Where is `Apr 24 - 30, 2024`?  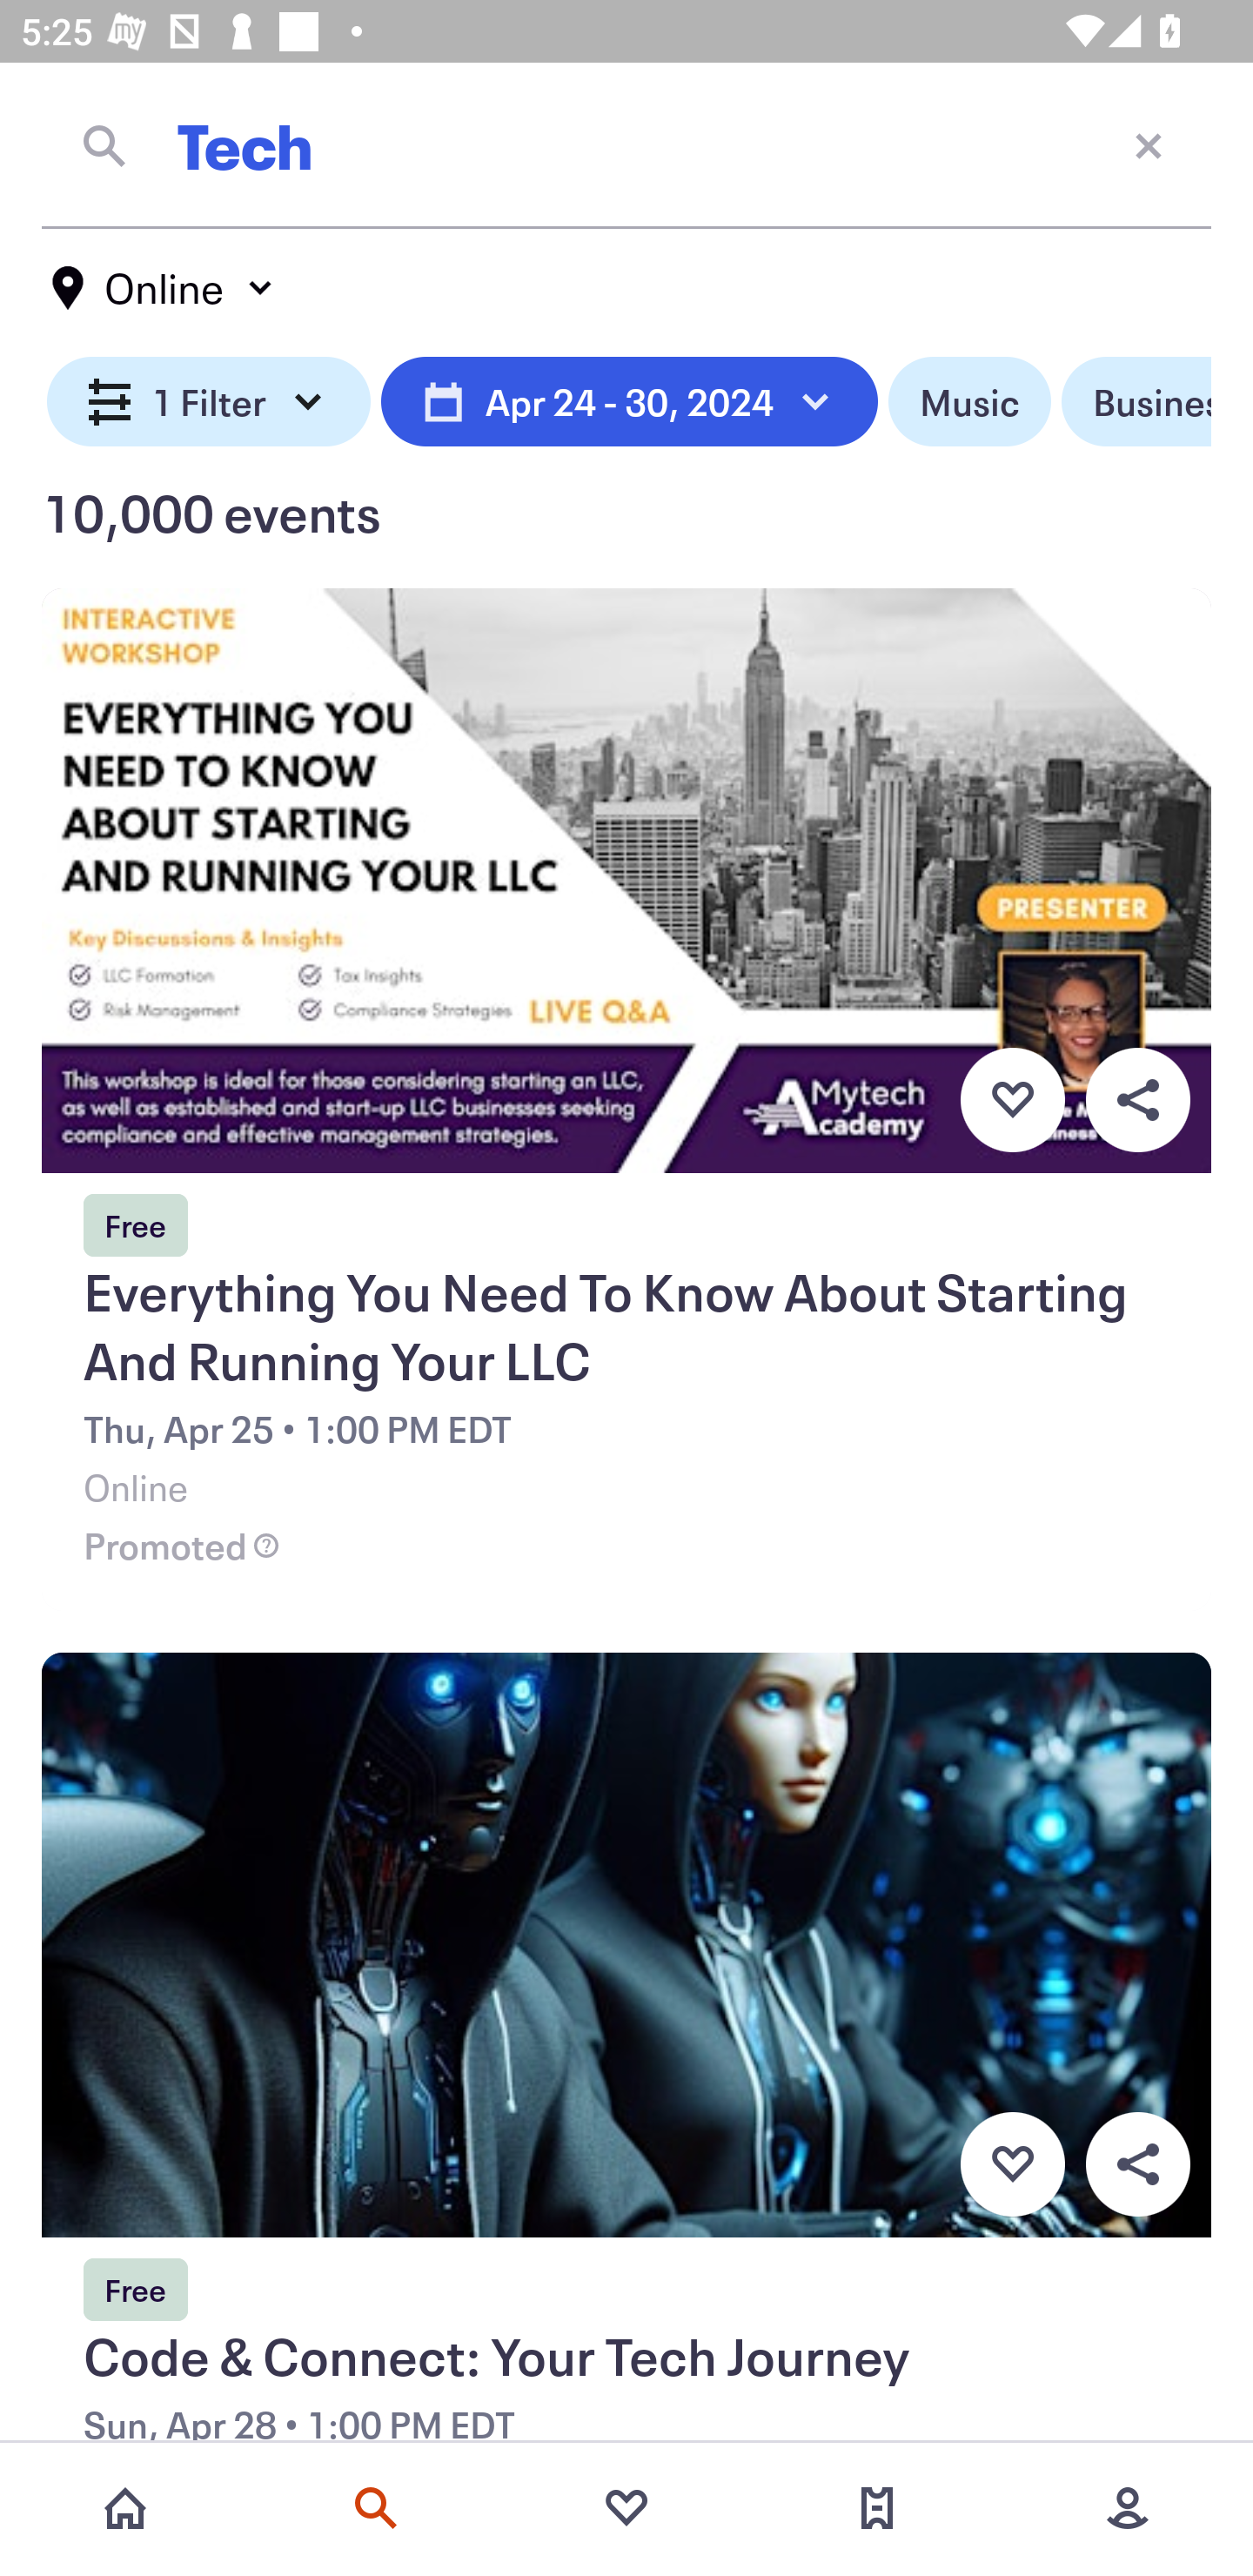 Apr 24 - 30, 2024 is located at coordinates (629, 402).